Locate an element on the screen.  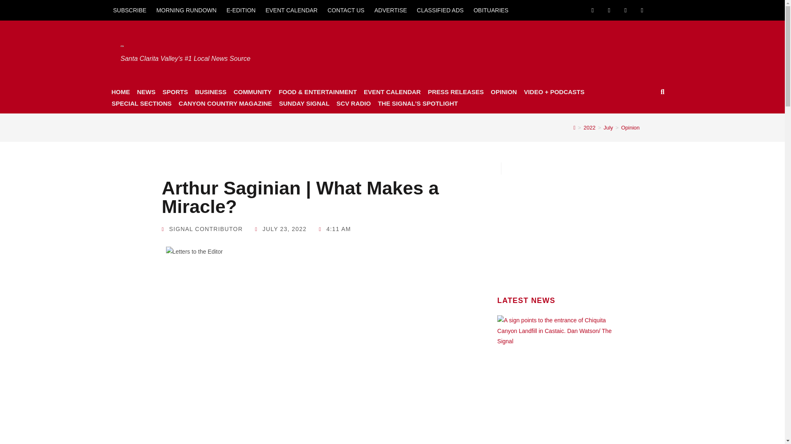
E-EDITION is located at coordinates (241, 10).